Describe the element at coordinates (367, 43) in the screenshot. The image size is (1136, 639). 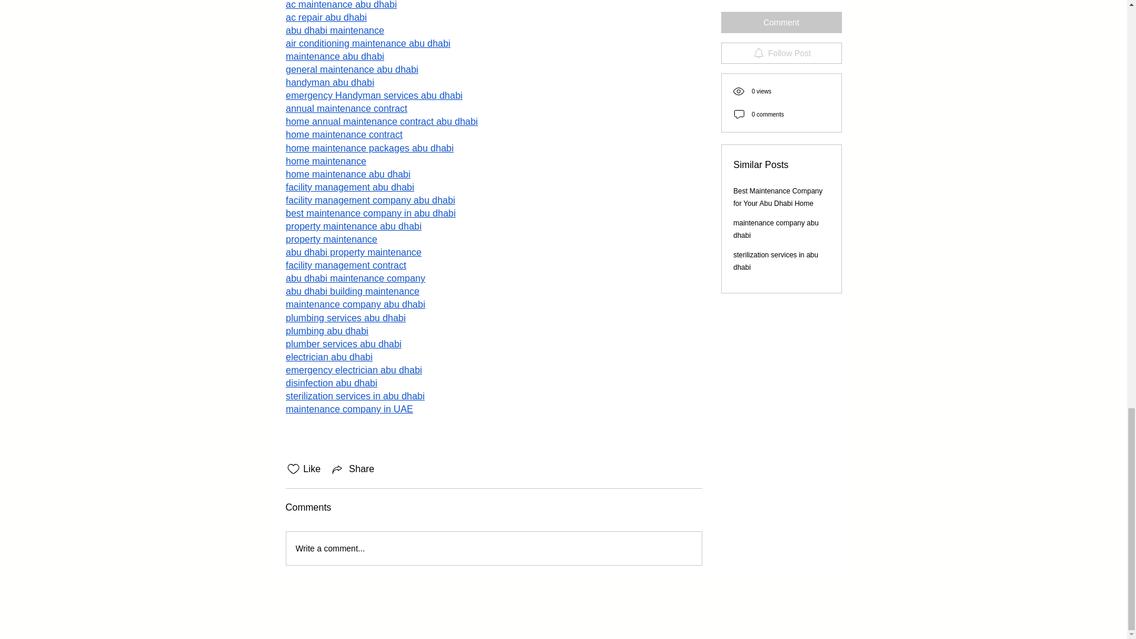
I see `air conditioning maintenance abu dhabi` at that location.